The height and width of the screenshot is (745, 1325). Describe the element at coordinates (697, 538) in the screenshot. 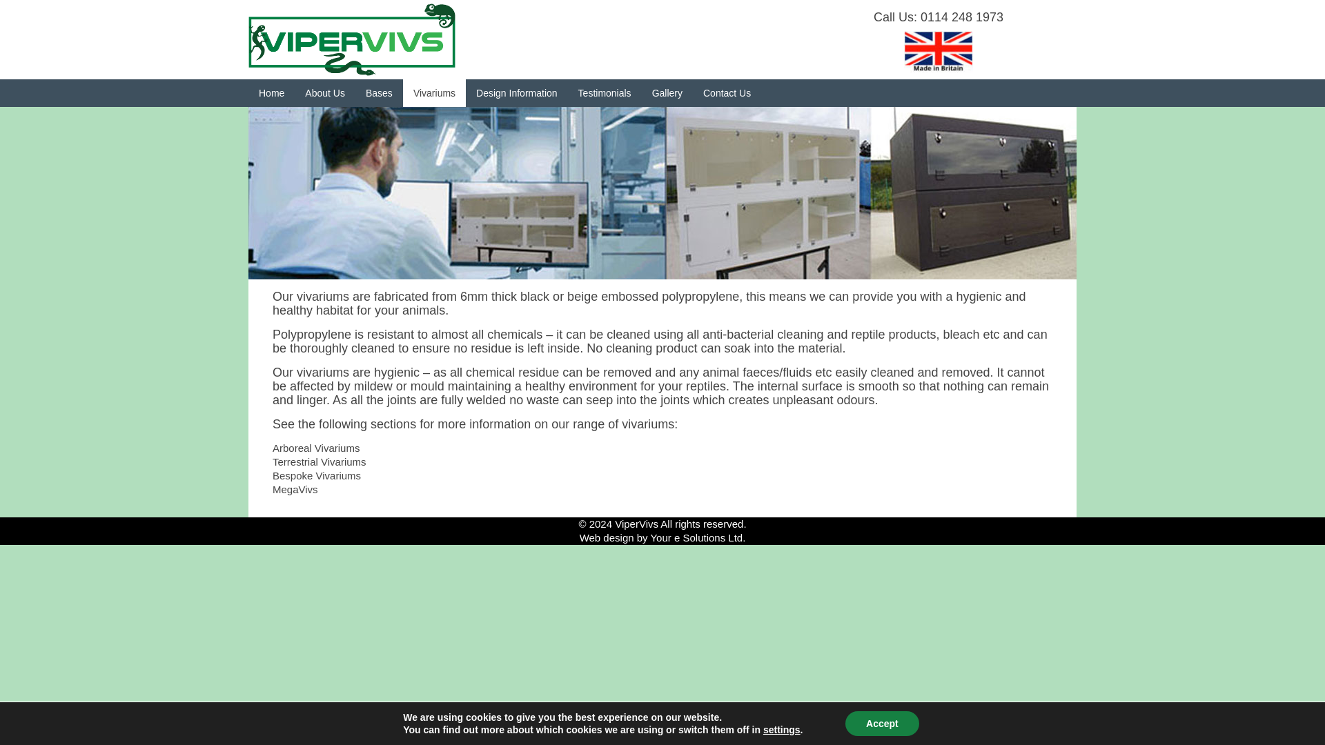

I see `Your e Solutions Ltd.` at that location.